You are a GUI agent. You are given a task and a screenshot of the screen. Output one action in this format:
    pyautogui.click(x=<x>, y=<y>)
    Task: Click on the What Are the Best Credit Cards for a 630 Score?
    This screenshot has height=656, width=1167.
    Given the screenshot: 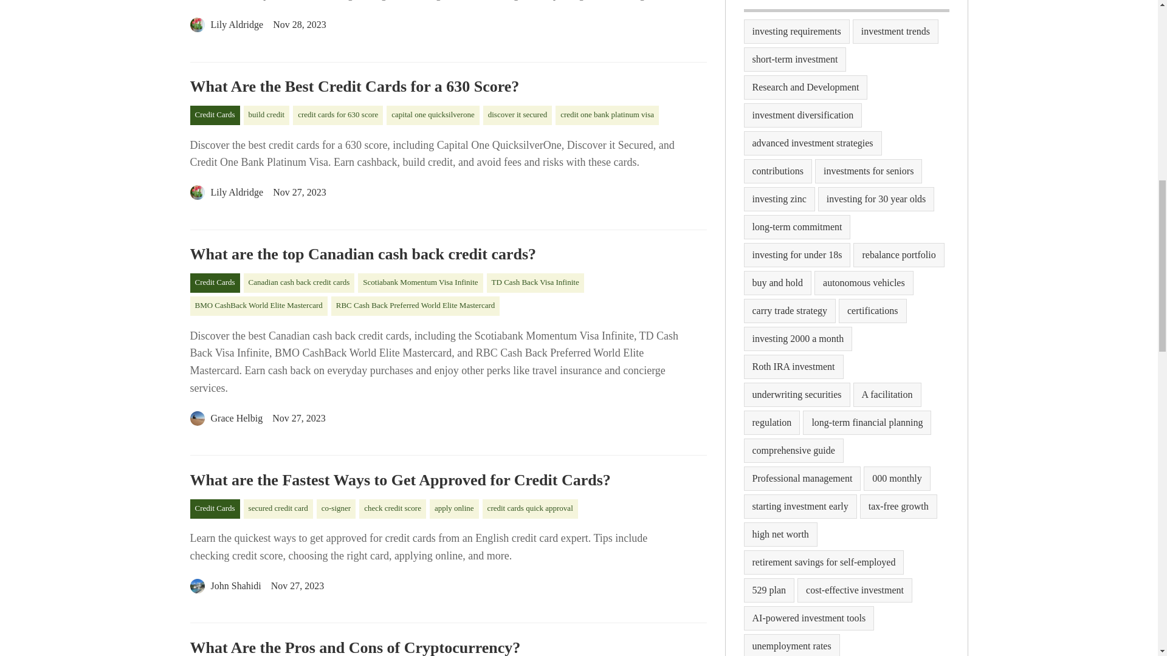 What is the action you would take?
    pyautogui.click(x=447, y=86)
    